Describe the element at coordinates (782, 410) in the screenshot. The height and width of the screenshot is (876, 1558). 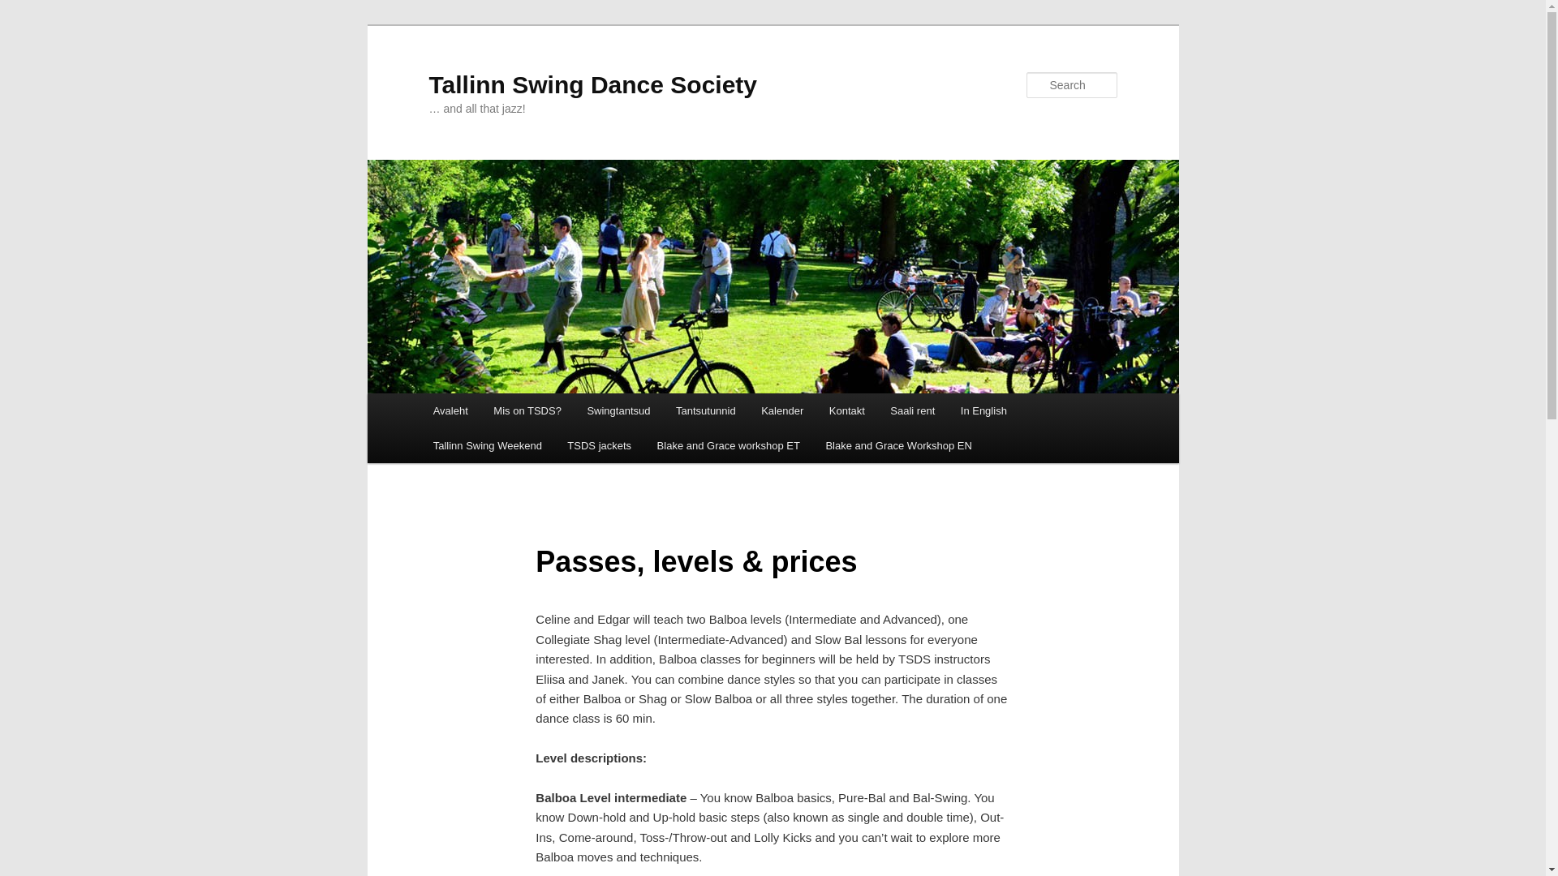
I see `Kalender` at that location.